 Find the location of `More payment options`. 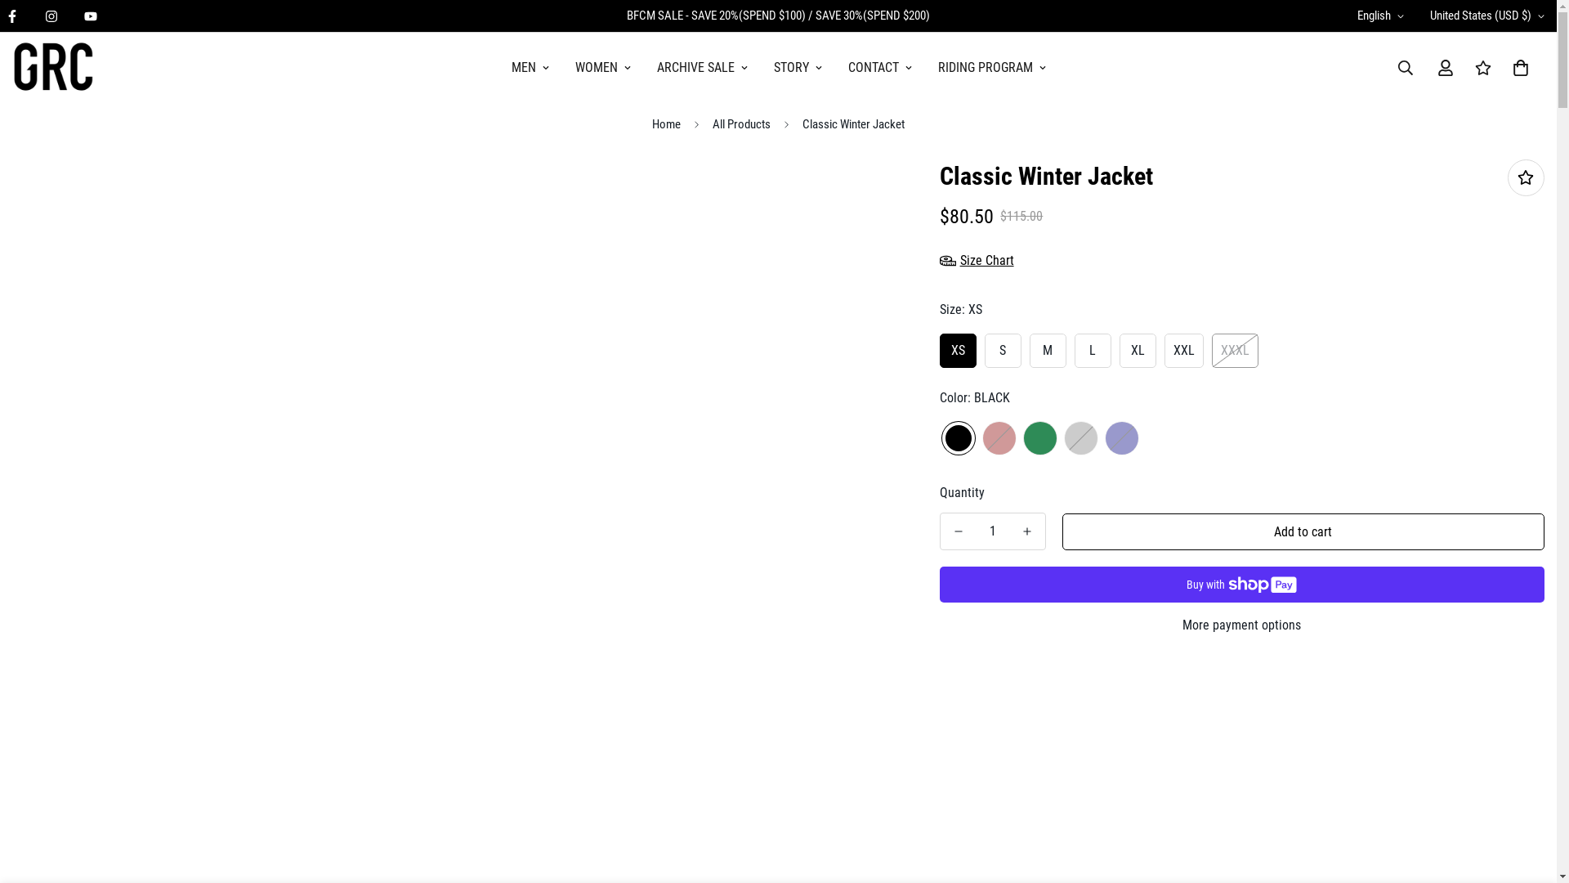

More payment options is located at coordinates (1242, 625).